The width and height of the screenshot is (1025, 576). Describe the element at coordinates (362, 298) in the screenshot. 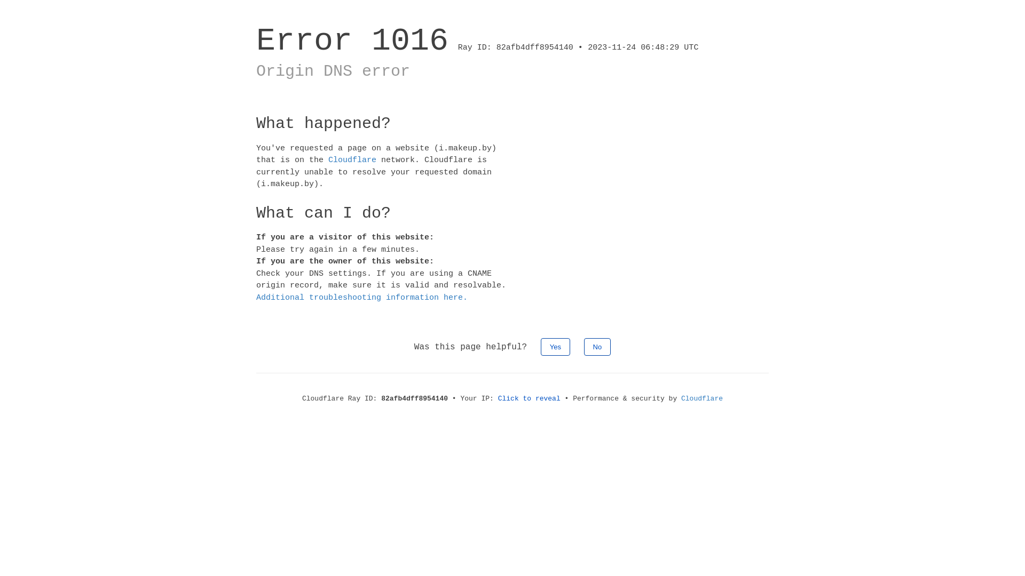

I see `Additional troubleshooting information here.` at that location.